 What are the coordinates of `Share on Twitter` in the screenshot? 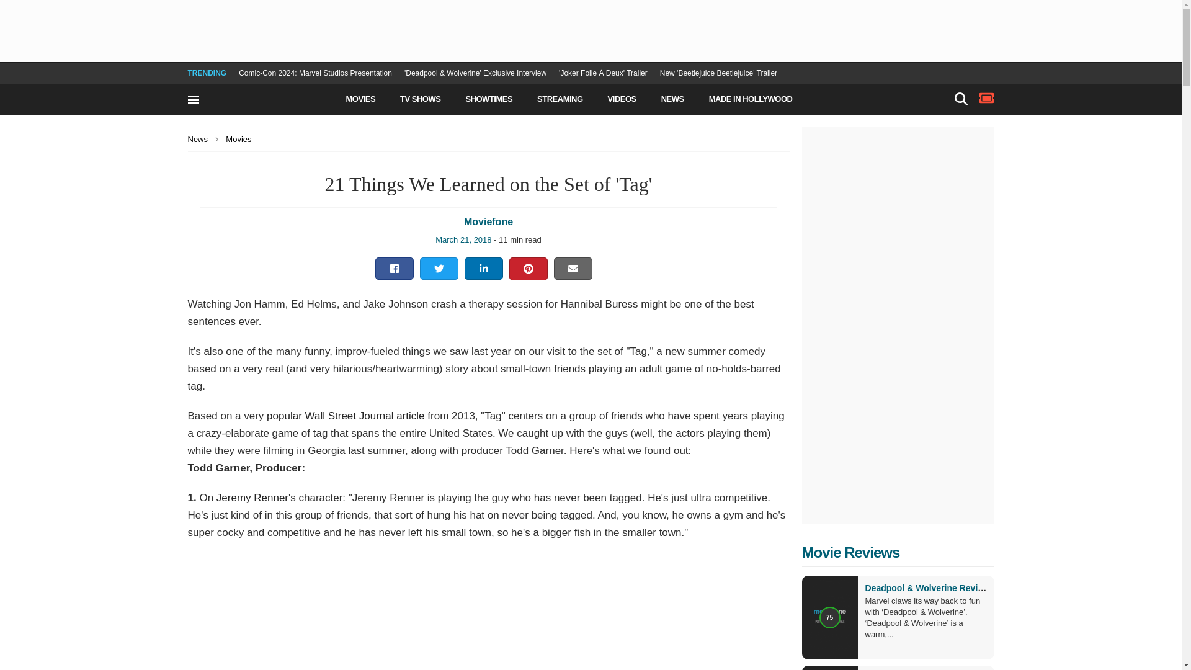 It's located at (439, 268).